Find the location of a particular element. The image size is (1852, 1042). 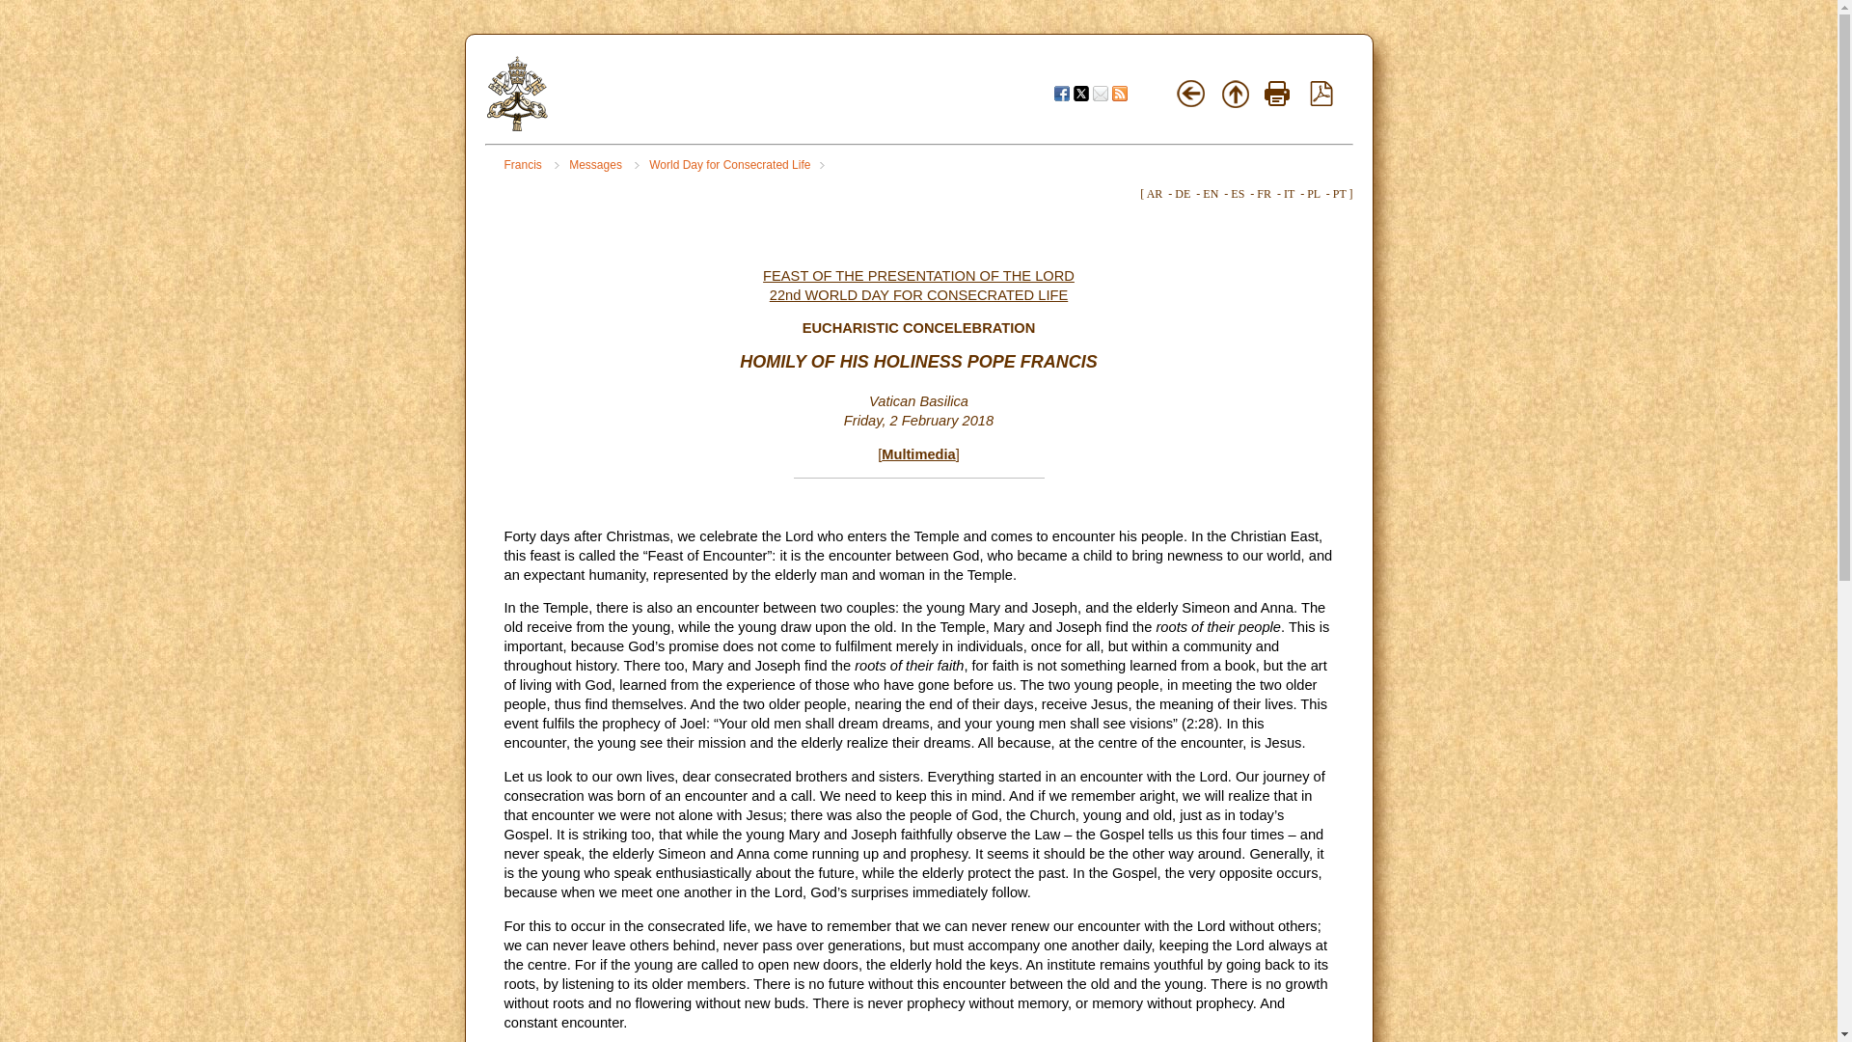

Twitter is located at coordinates (1080, 93).